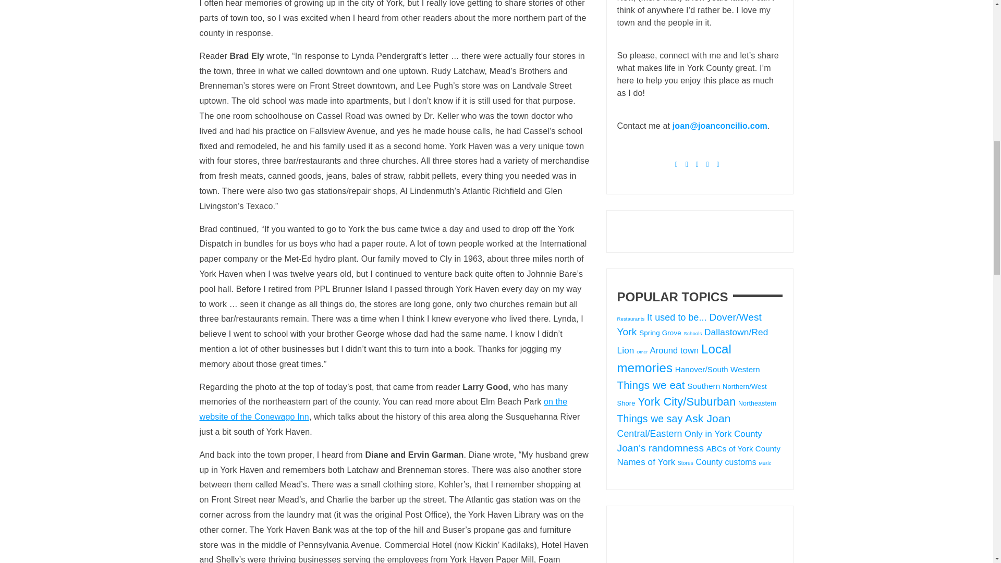  I want to click on Restaurants, so click(631, 318).